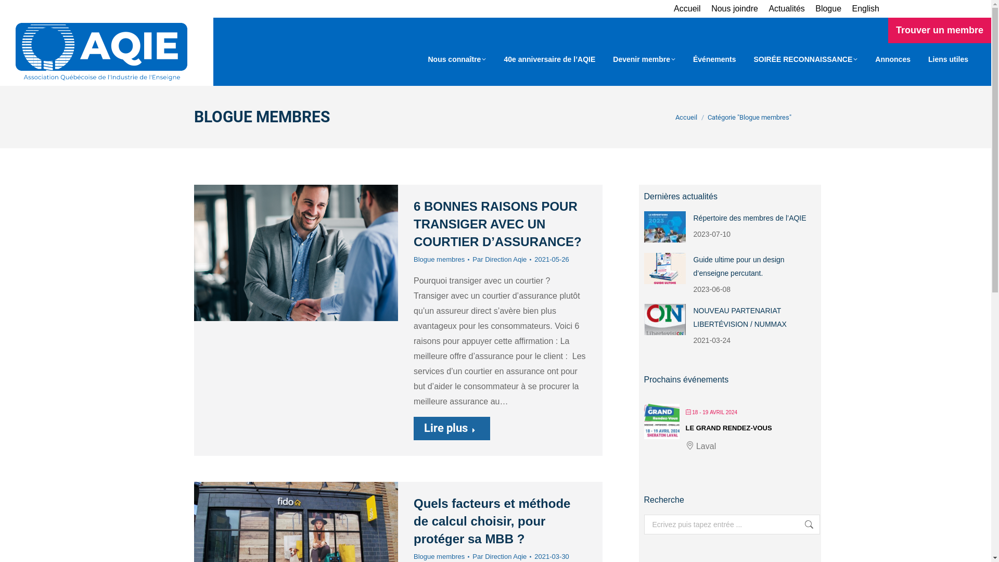 Image resolution: width=999 pixels, height=562 pixels. I want to click on Liens utiles, so click(948, 59).